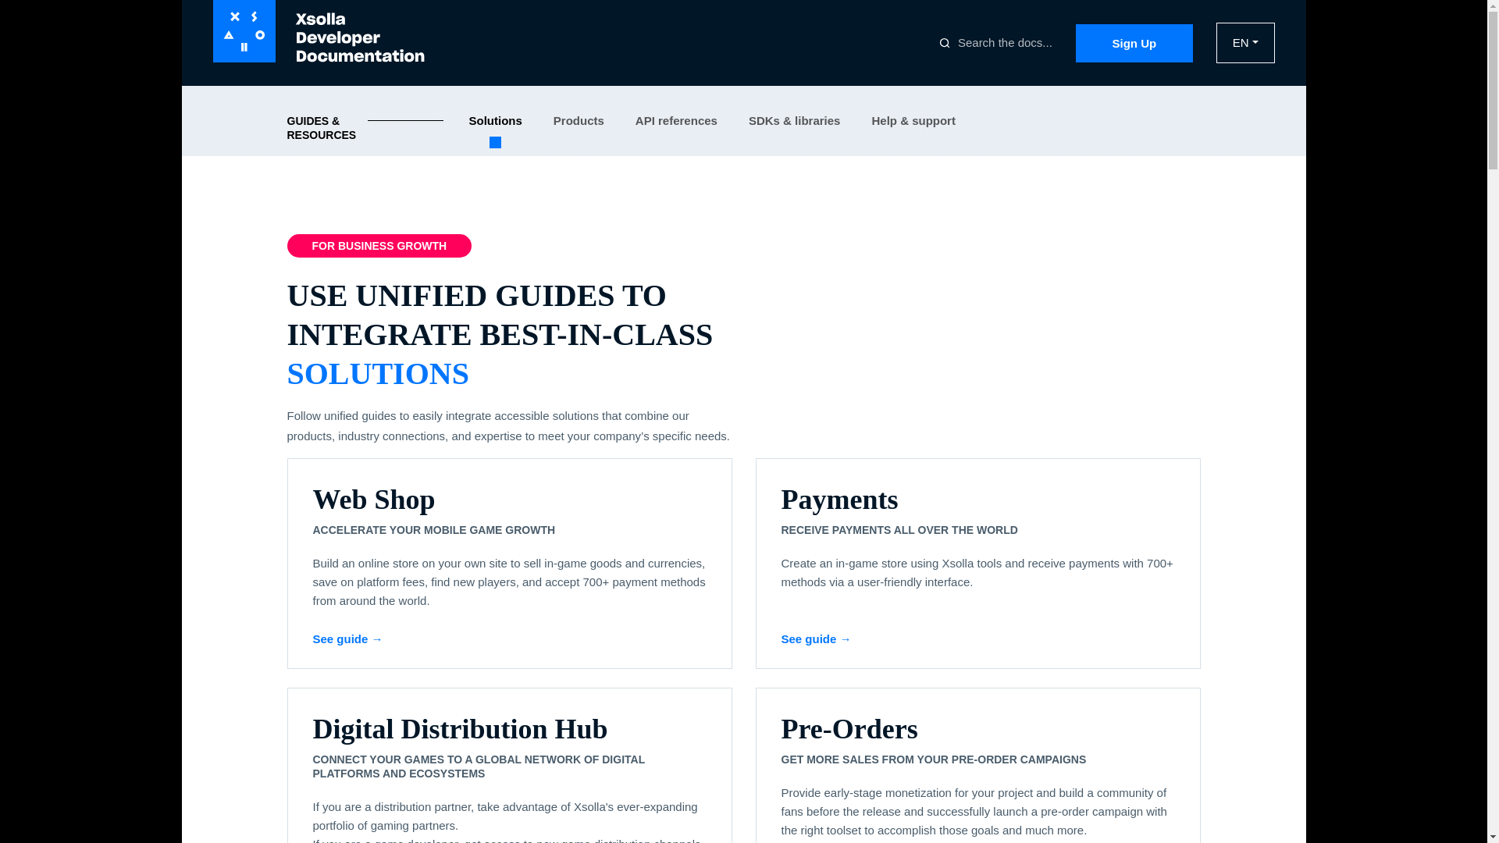 The image size is (1499, 843). What do you see at coordinates (676, 120) in the screenshot?
I see `API references` at bounding box center [676, 120].